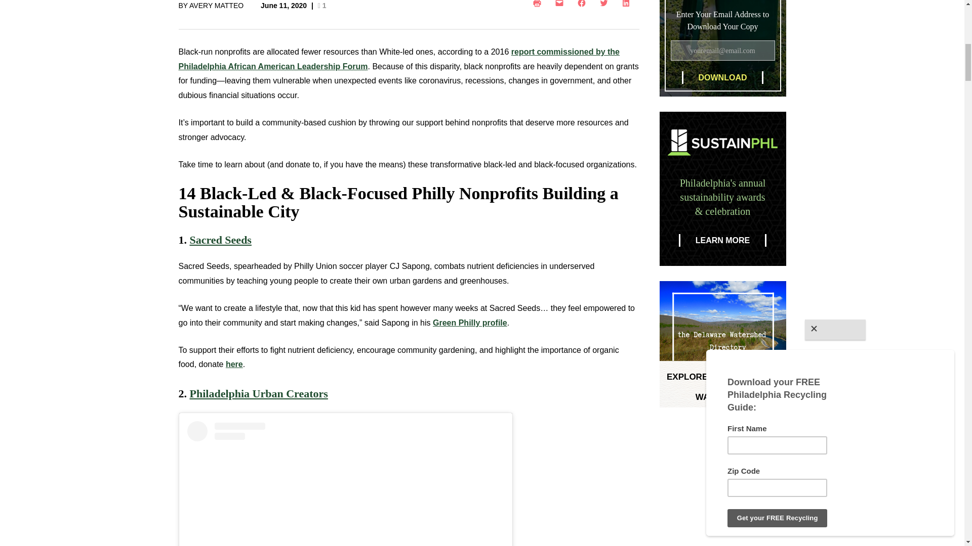 This screenshot has width=972, height=546. Describe the element at coordinates (605, 5) in the screenshot. I see `Click to share on Twitter` at that location.